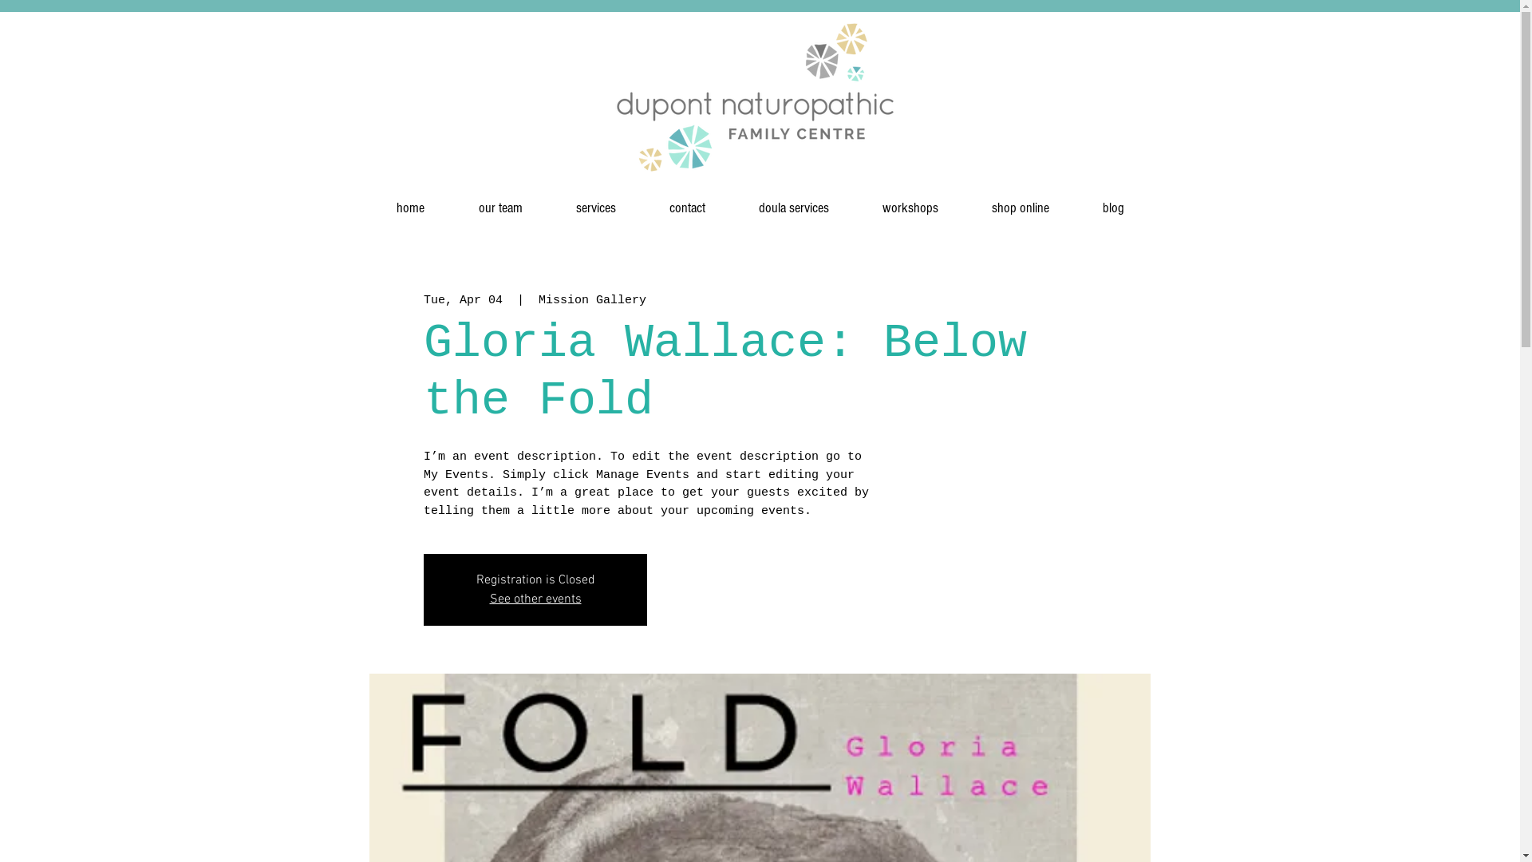  Describe the element at coordinates (910, 201) in the screenshot. I see `workshops` at that location.